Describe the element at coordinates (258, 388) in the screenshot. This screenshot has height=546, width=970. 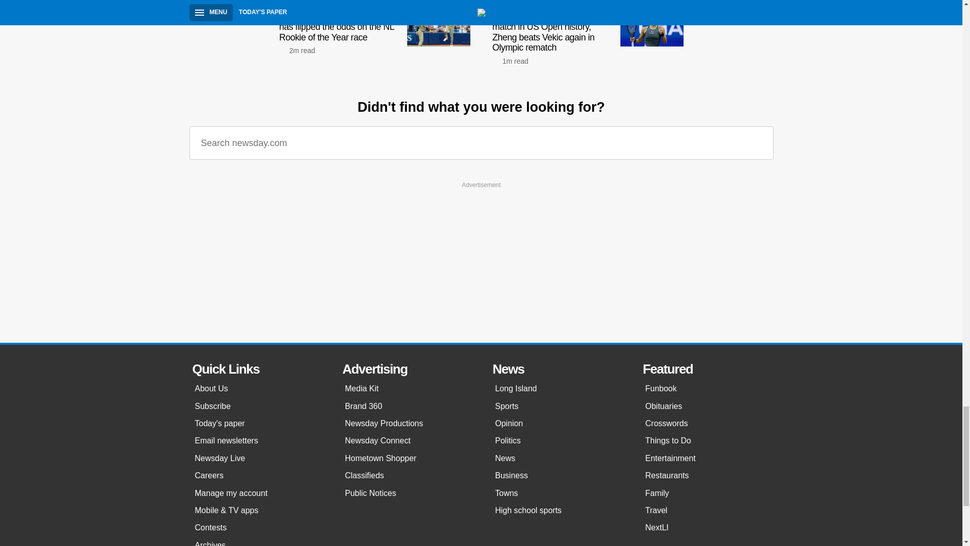
I see `About Us` at that location.